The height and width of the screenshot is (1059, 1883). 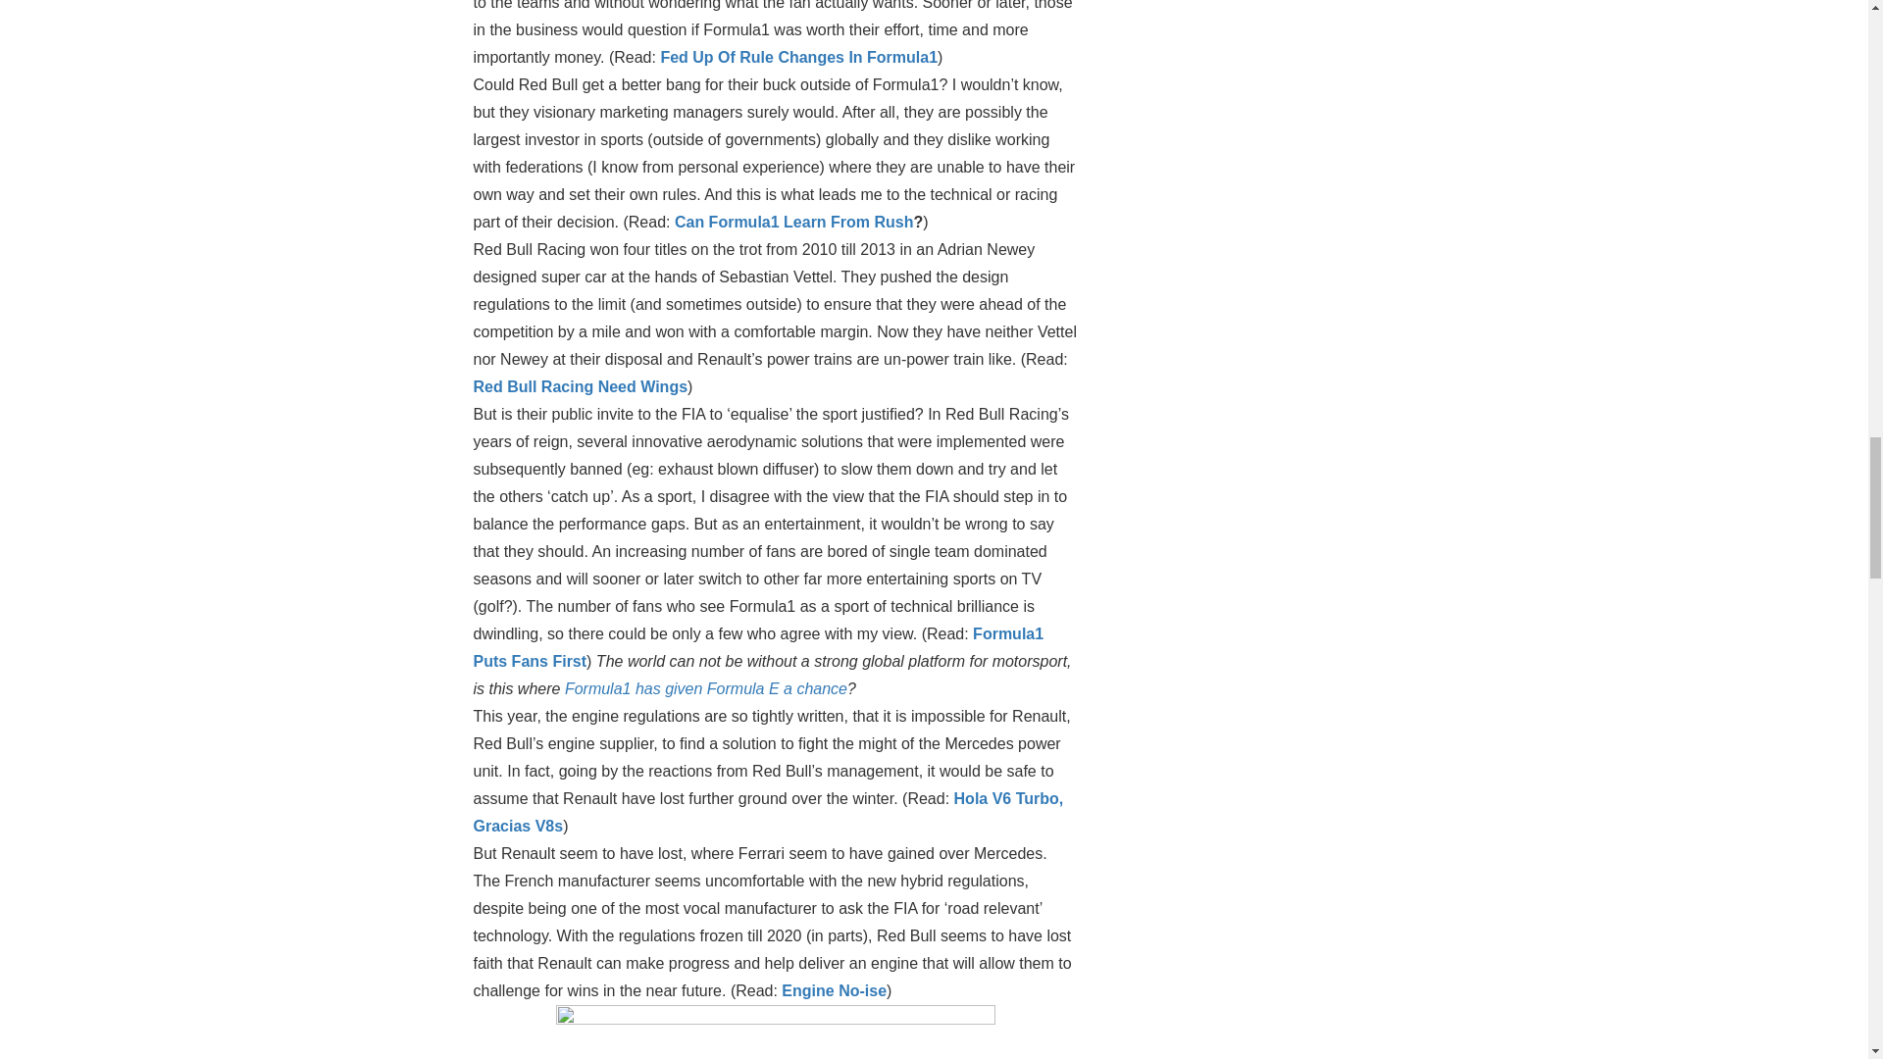 What do you see at coordinates (706, 688) in the screenshot?
I see `Formula1 has given Formula E a chance` at bounding box center [706, 688].